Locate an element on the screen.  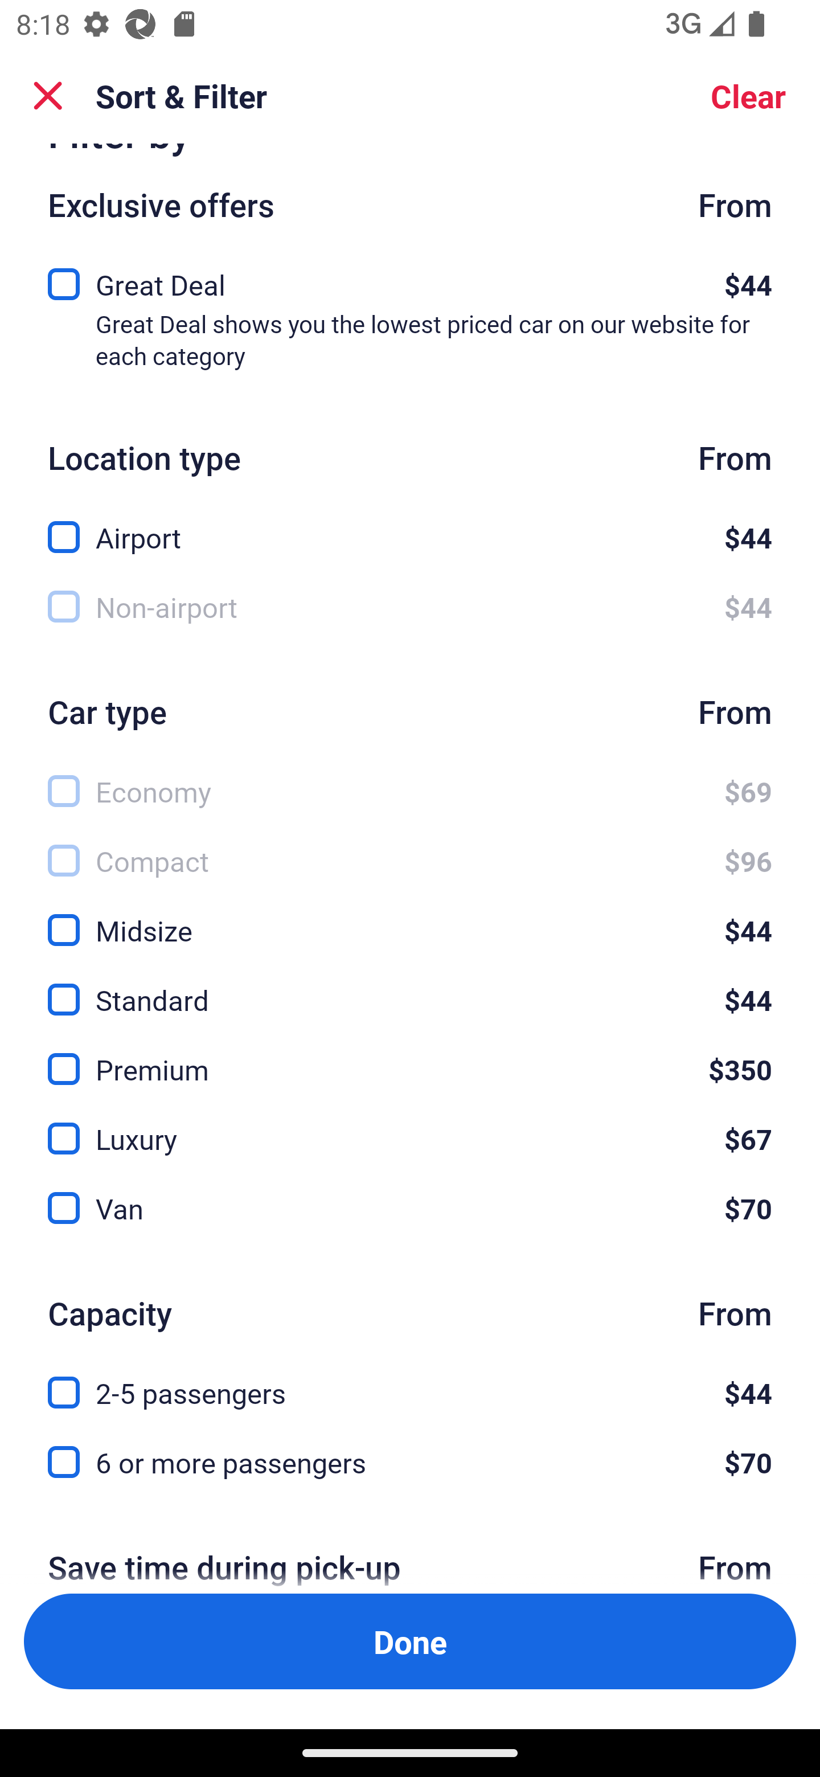
Non-airport, $44 Non-airport $44 is located at coordinates (410, 607).